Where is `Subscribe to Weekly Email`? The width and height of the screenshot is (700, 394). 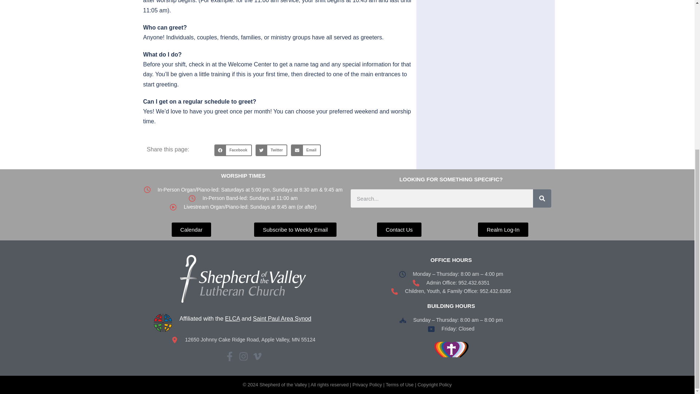
Subscribe to Weekly Email is located at coordinates (295, 230).